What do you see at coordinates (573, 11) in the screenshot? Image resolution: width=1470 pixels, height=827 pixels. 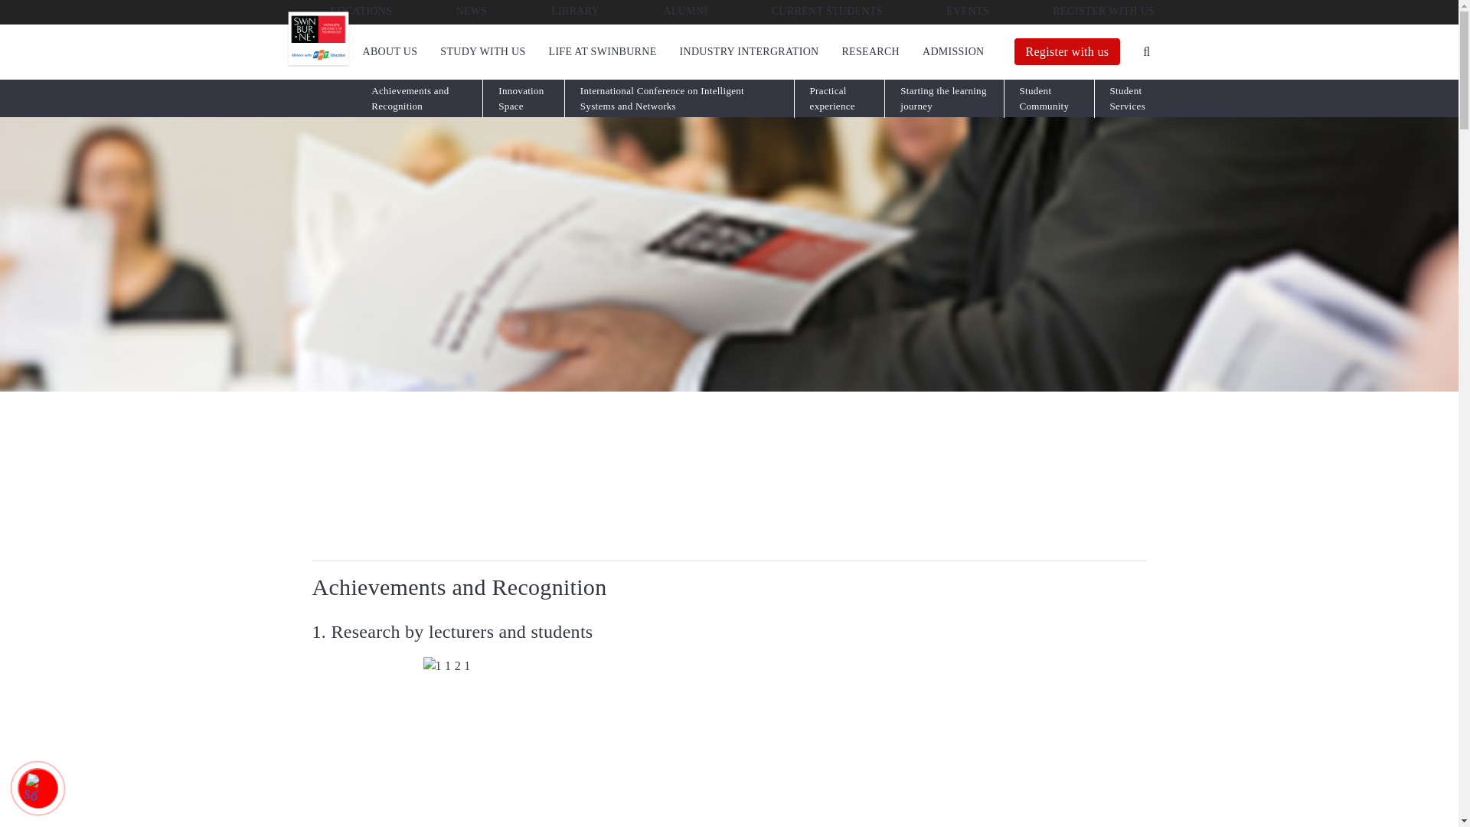 I see `LIBRARY` at bounding box center [573, 11].